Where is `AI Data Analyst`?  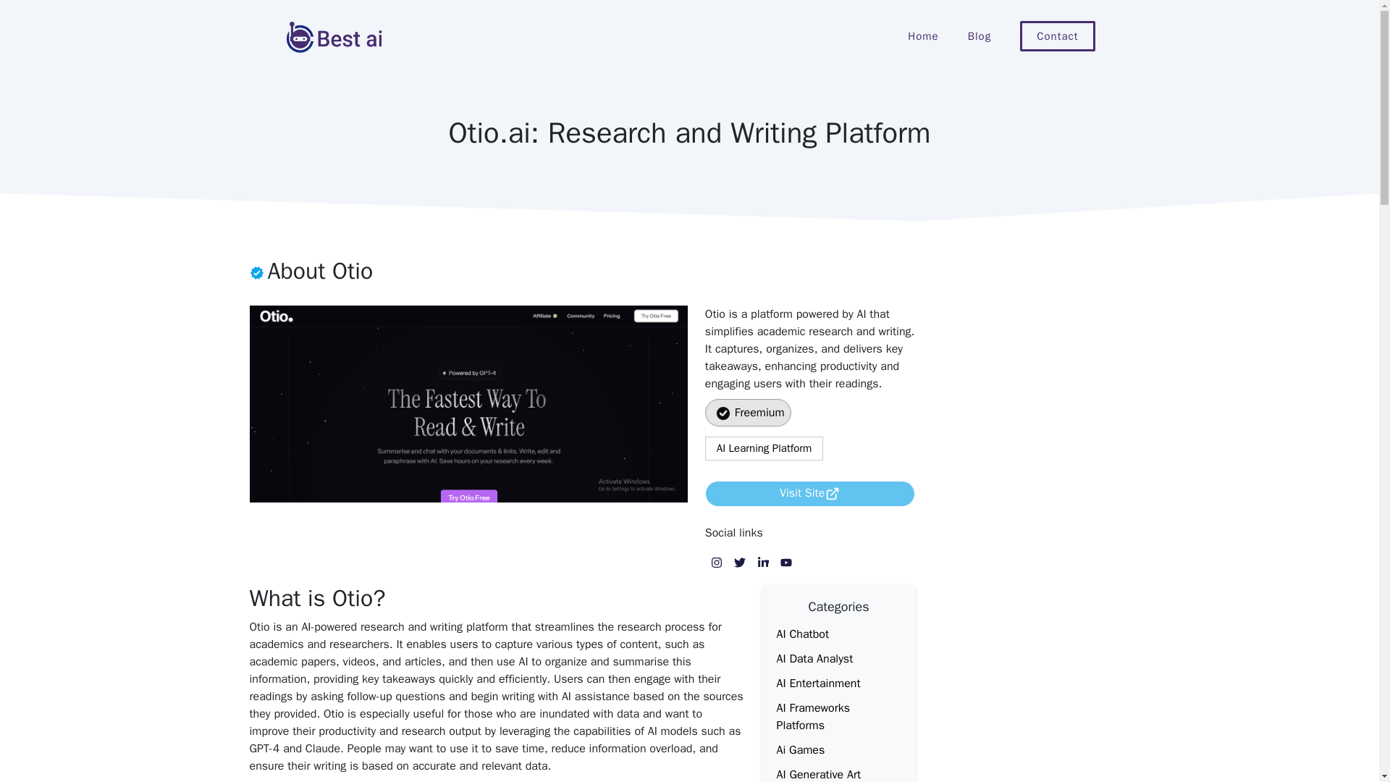
AI Data Analyst is located at coordinates (814, 659).